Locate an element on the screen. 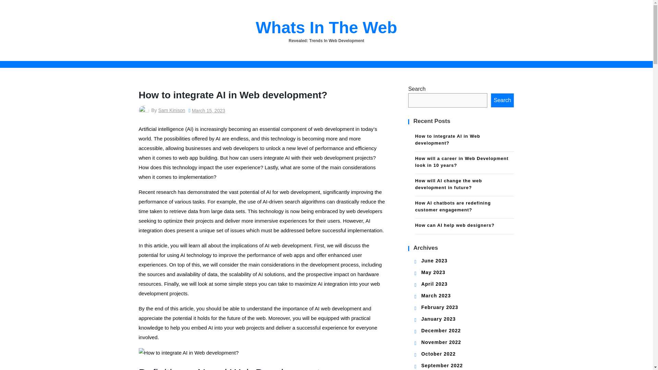  March 15, 2023 is located at coordinates (208, 110).